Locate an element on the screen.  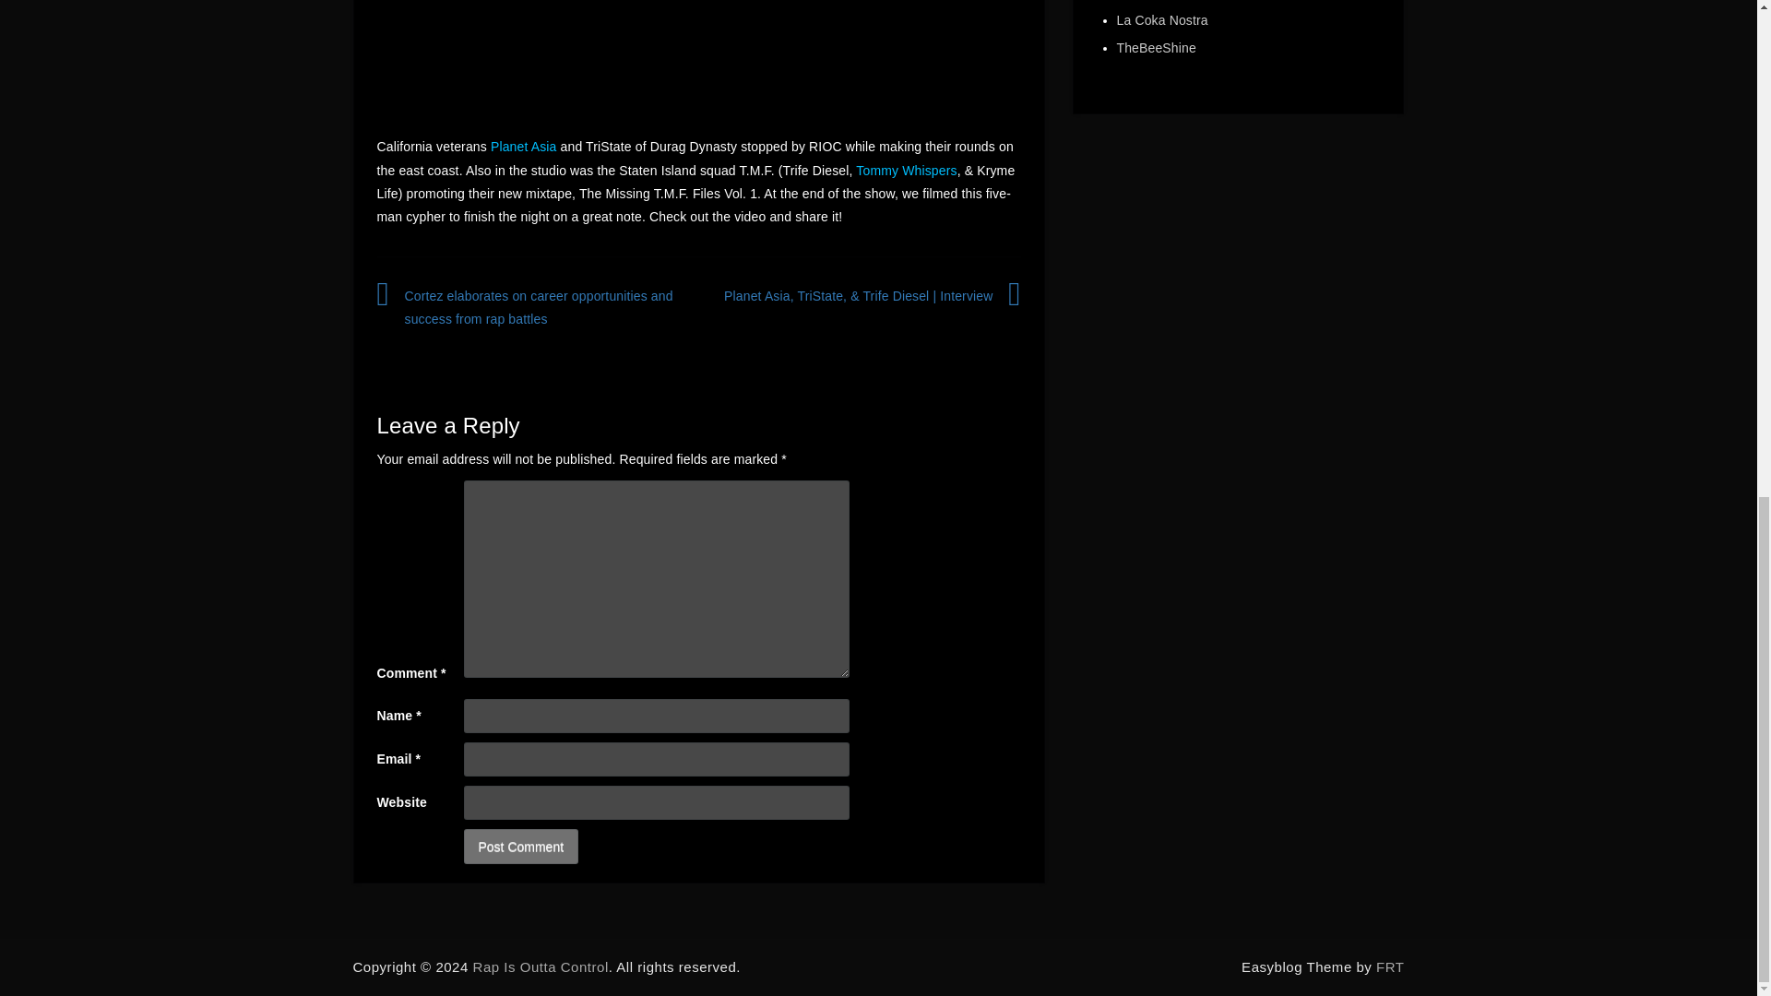
Tommy Whispers is located at coordinates (906, 171).